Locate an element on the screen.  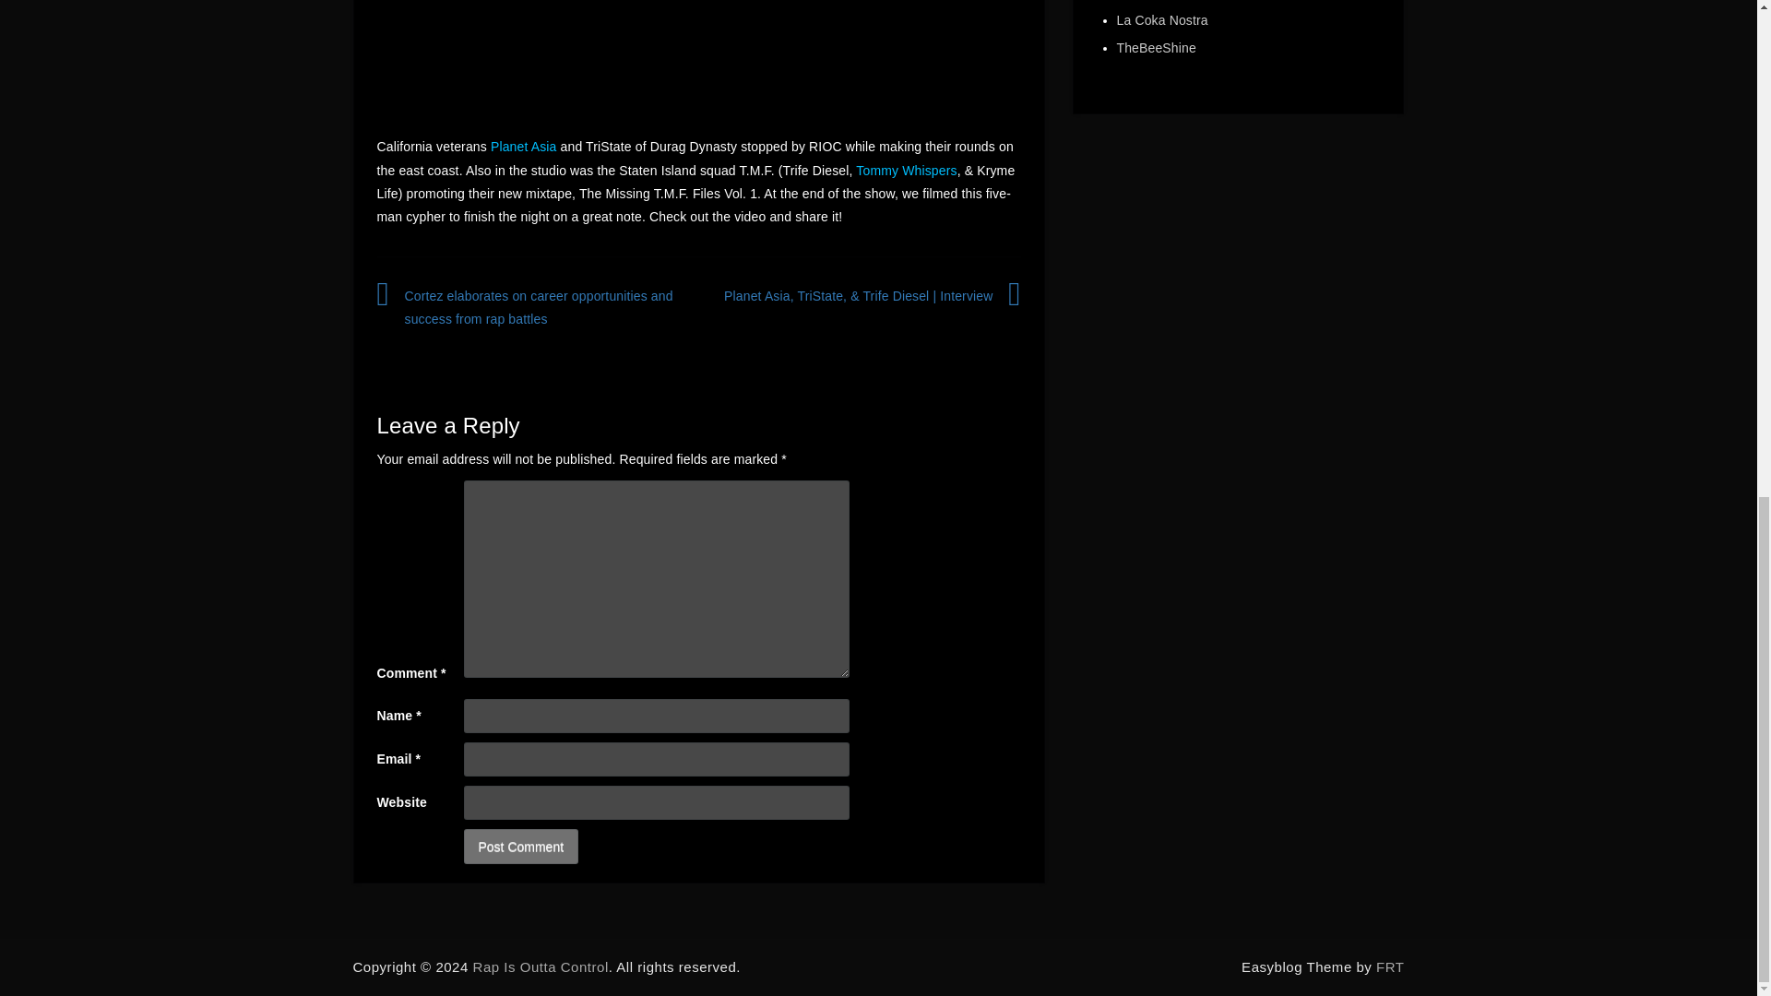
Tommy Whispers is located at coordinates (906, 171).